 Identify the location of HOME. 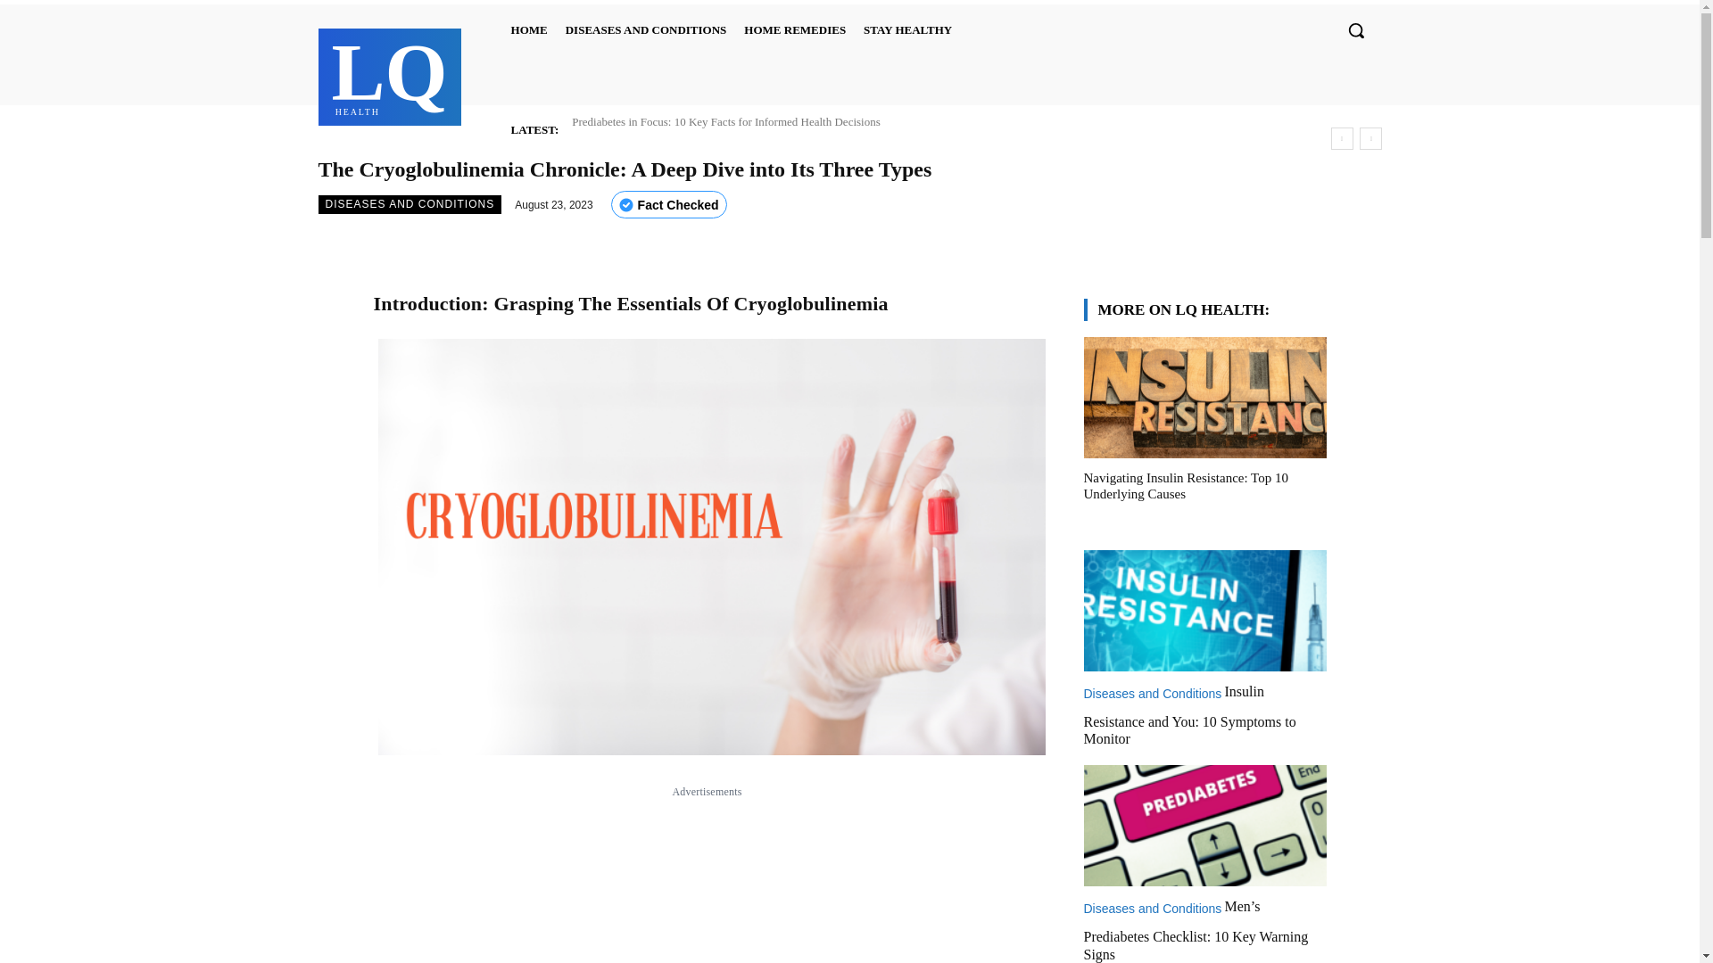
(794, 30).